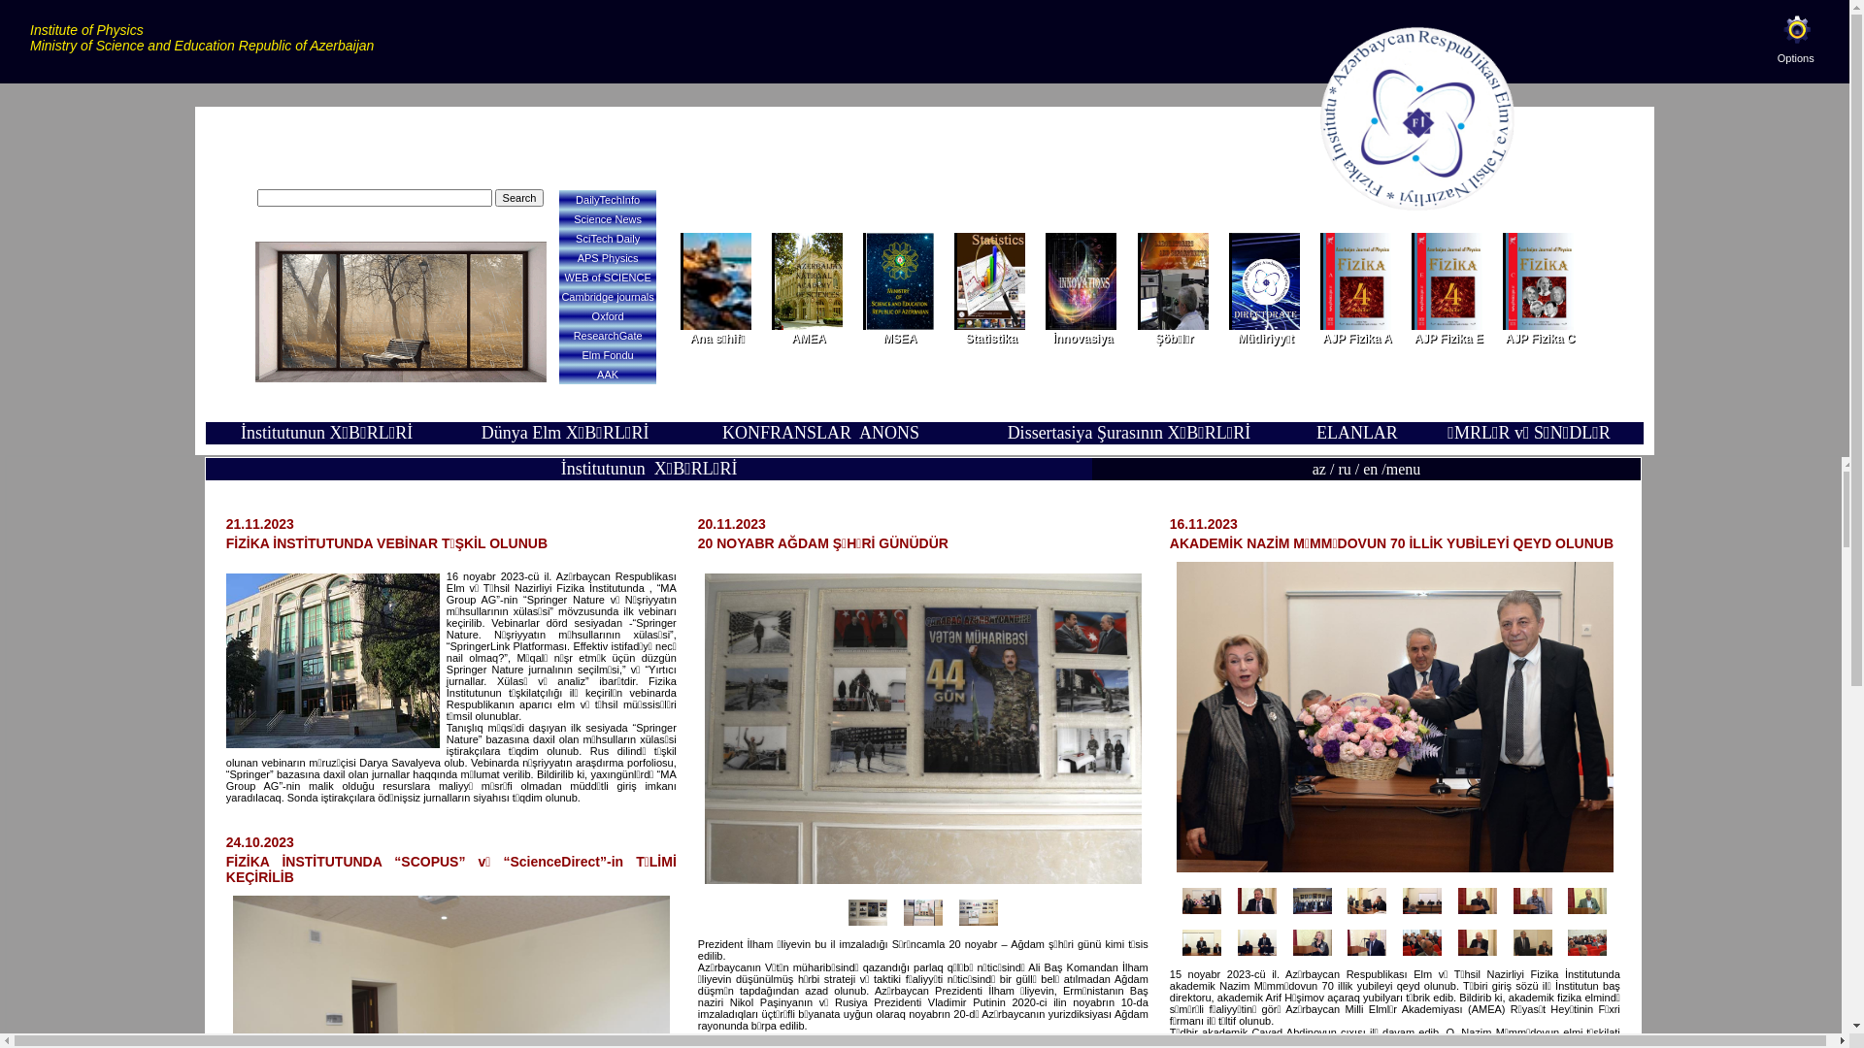  What do you see at coordinates (1810, 48) in the screenshot?
I see `      
Options         ` at bounding box center [1810, 48].